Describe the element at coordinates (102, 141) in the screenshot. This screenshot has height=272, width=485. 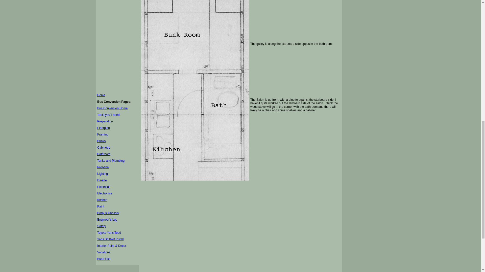
I see `Bunks` at that location.